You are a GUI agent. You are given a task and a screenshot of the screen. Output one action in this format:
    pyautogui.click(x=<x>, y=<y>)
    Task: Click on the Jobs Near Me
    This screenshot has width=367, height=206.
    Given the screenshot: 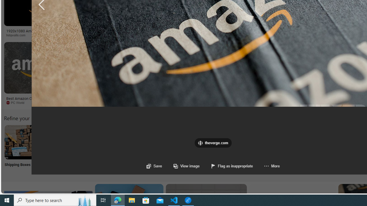 What is the action you would take?
    pyautogui.click(x=173, y=149)
    